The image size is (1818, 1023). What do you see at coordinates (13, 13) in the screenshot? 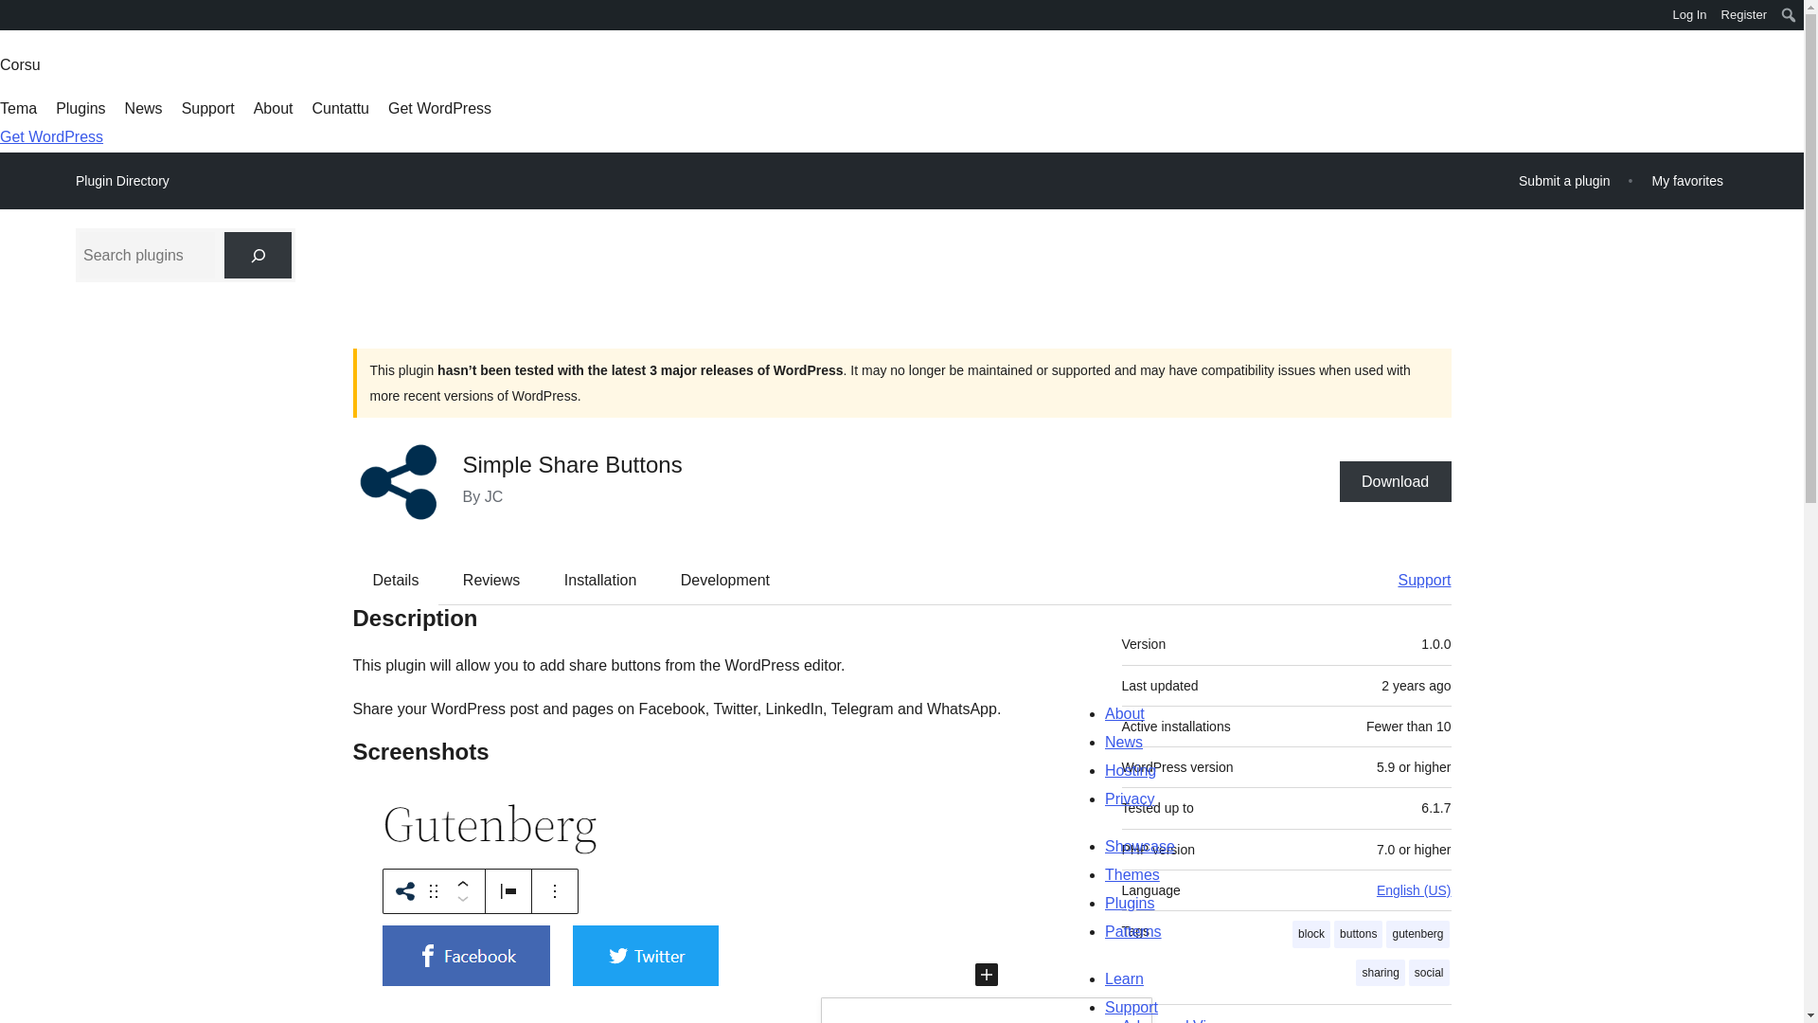
I see `WordPress.org` at bounding box center [13, 13].